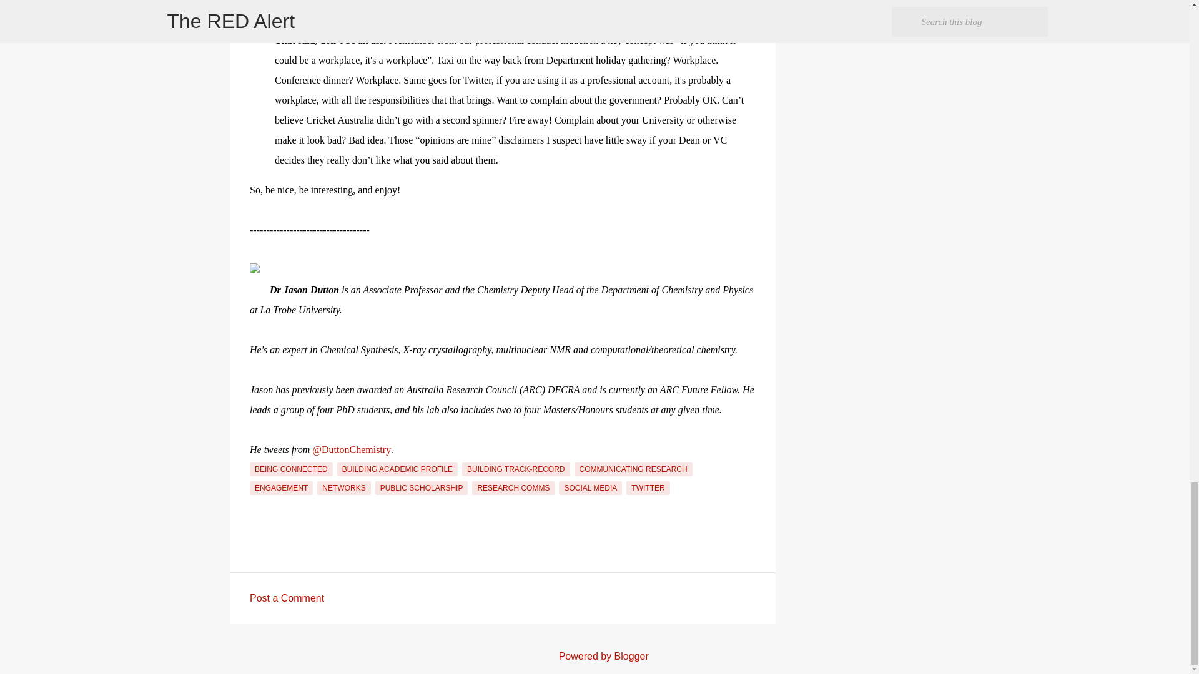  What do you see at coordinates (343, 488) in the screenshot?
I see `NETWORKS` at bounding box center [343, 488].